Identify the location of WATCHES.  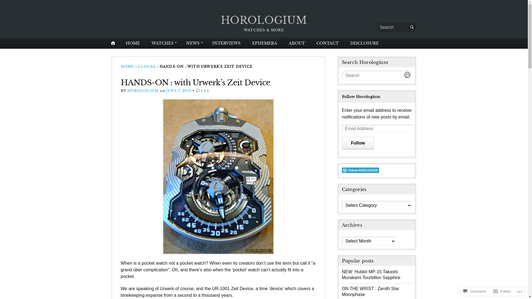
(163, 43).